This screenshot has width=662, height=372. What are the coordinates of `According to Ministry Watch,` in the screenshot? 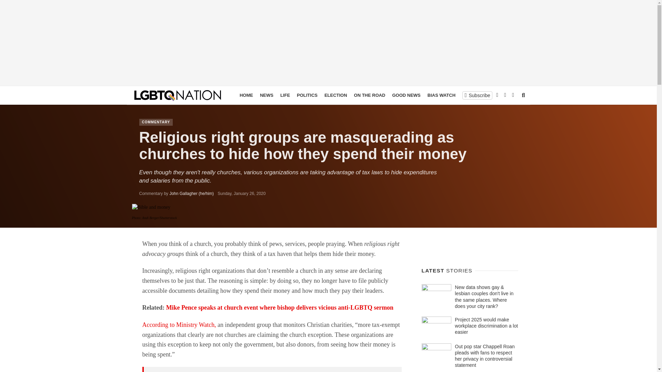 It's located at (179, 324).